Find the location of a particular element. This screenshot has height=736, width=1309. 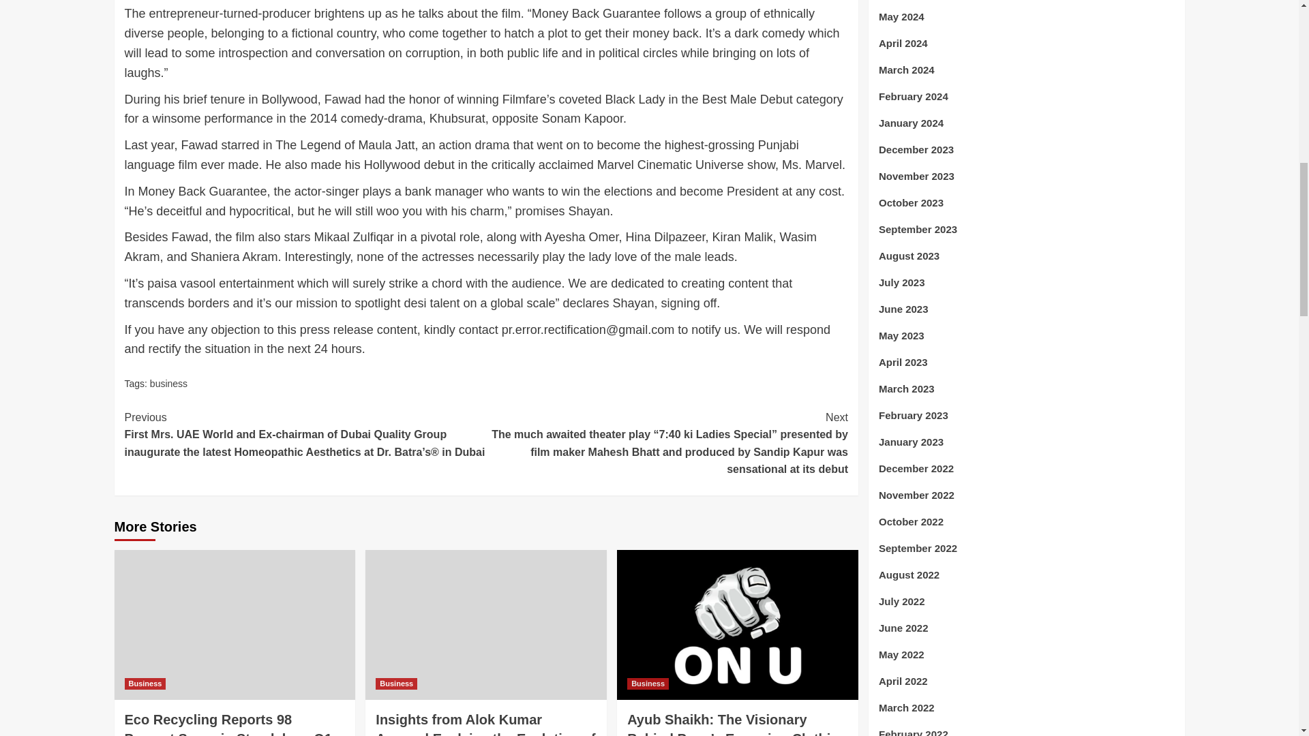

business is located at coordinates (168, 384).